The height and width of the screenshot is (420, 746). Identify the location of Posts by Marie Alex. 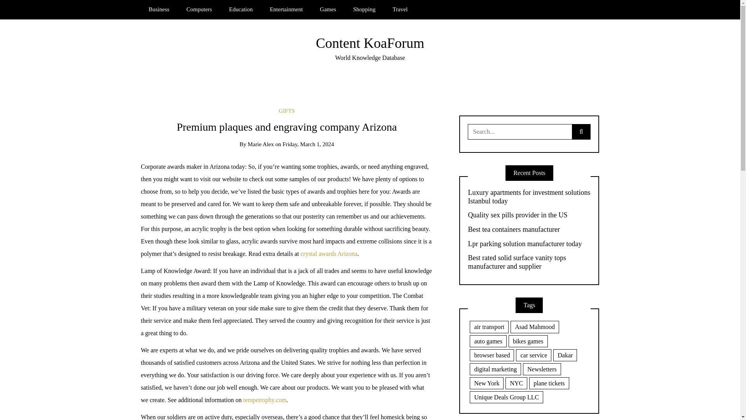
(260, 144).